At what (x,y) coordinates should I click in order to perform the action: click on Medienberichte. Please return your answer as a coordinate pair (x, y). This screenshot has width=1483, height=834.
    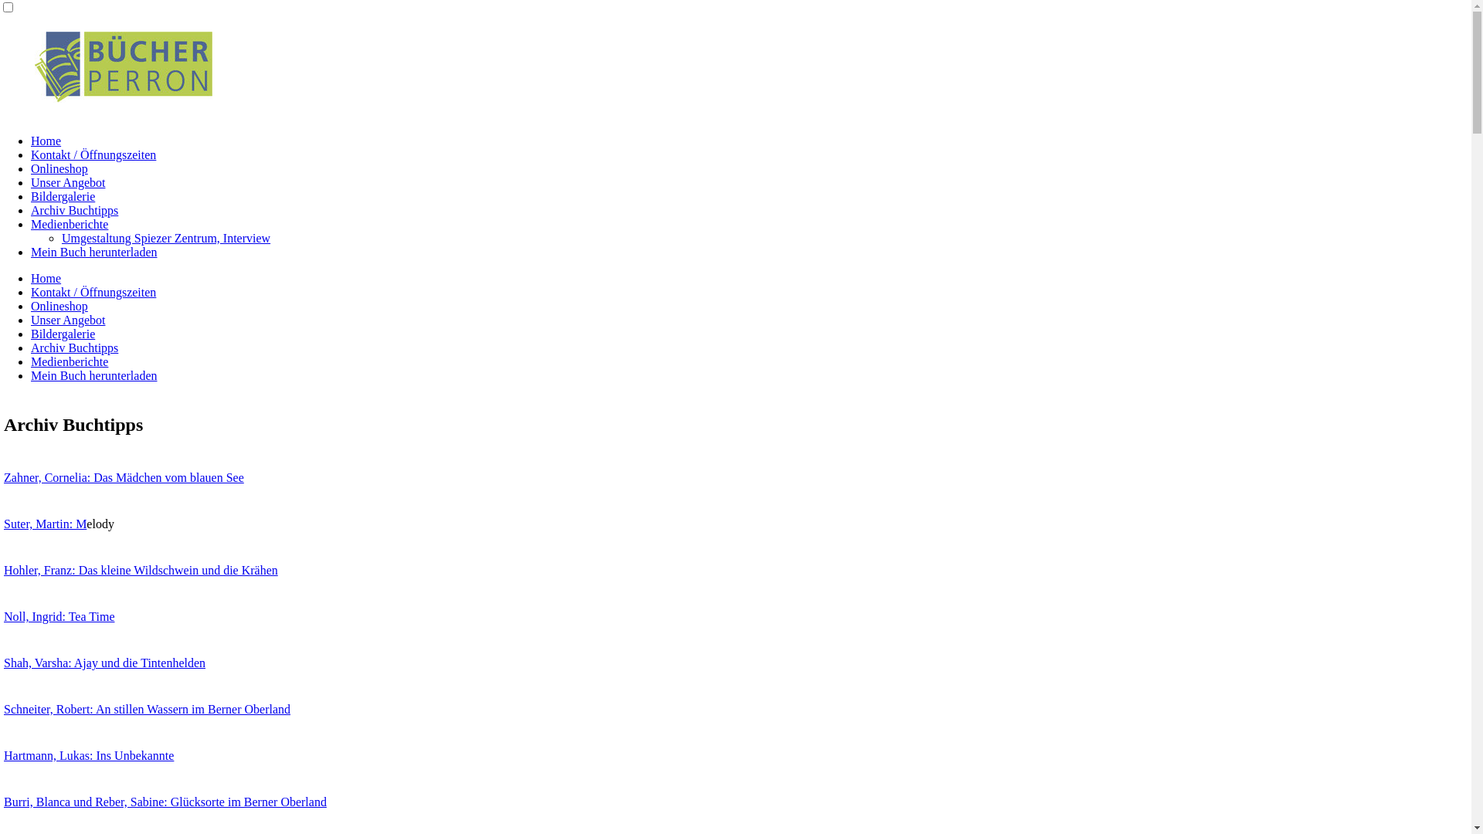
    Looking at the image, I should click on (70, 361).